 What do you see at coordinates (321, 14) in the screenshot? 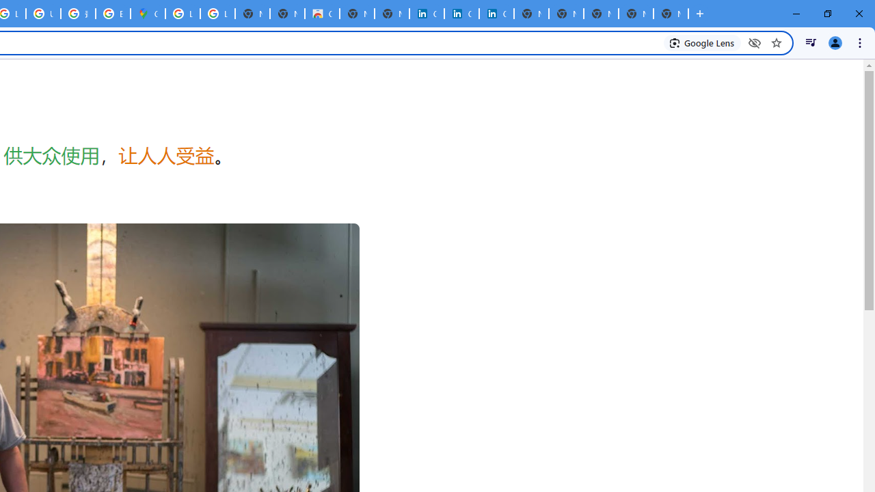
I see `Chrome Web Store` at bounding box center [321, 14].